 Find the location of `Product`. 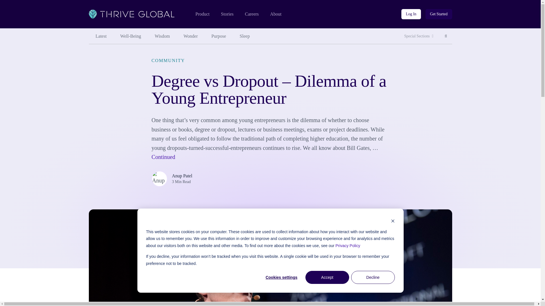

Product is located at coordinates (162, 36).